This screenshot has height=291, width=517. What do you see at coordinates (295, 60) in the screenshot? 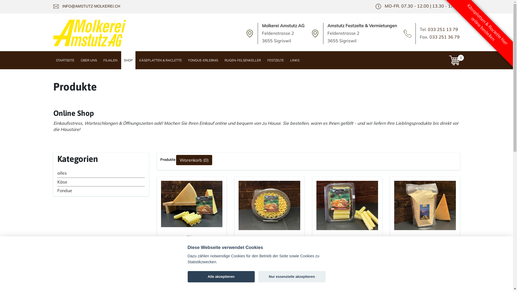
I see `LINKS` at bounding box center [295, 60].